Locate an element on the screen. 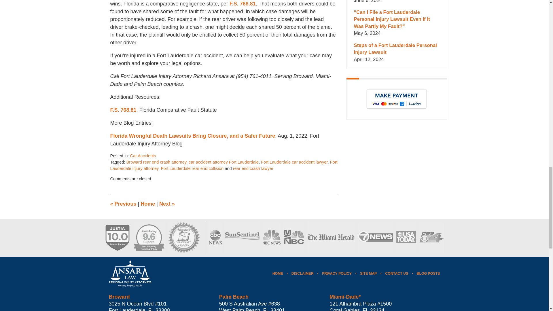 The width and height of the screenshot is (553, 311). View all posts in Car Accidents is located at coordinates (143, 155).